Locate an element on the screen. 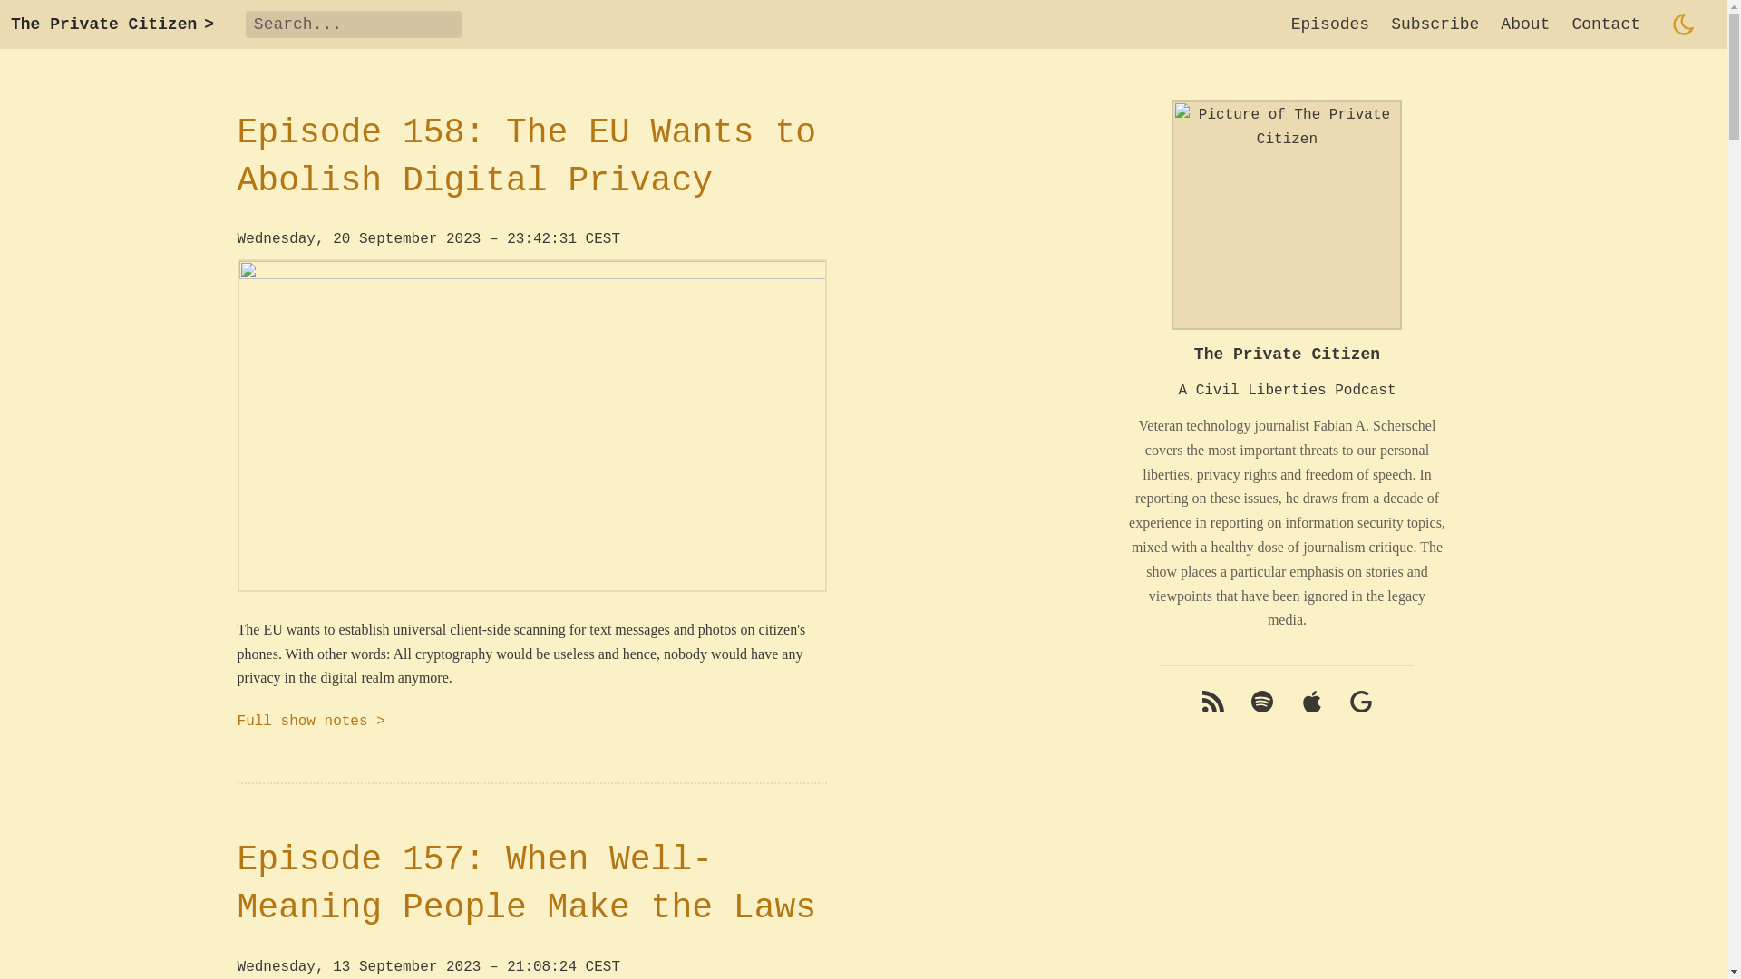 The image size is (1741, 979). Contact is located at coordinates (1605, 24).